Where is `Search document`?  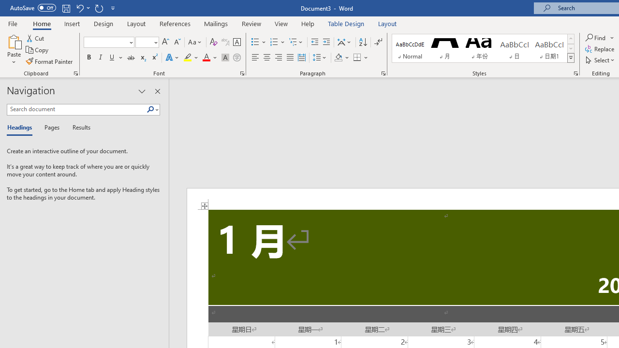 Search document is located at coordinates (76, 109).